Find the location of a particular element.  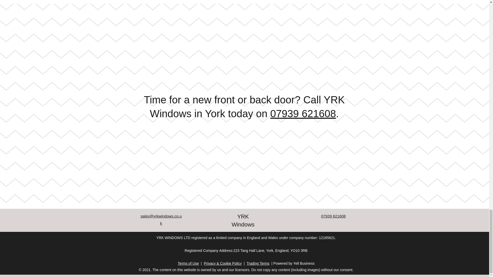

Terms of Use is located at coordinates (188, 263).